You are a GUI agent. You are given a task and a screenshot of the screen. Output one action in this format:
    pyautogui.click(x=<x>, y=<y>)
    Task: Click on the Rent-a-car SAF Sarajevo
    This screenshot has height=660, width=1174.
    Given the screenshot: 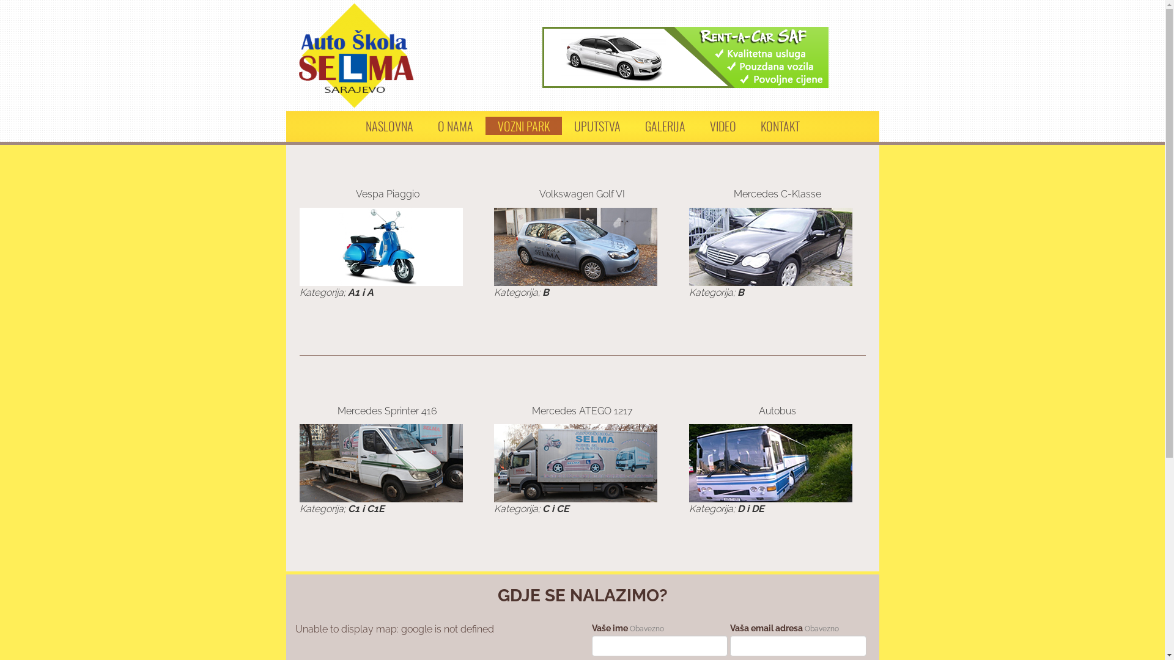 What is the action you would take?
    pyautogui.click(x=685, y=57)
    